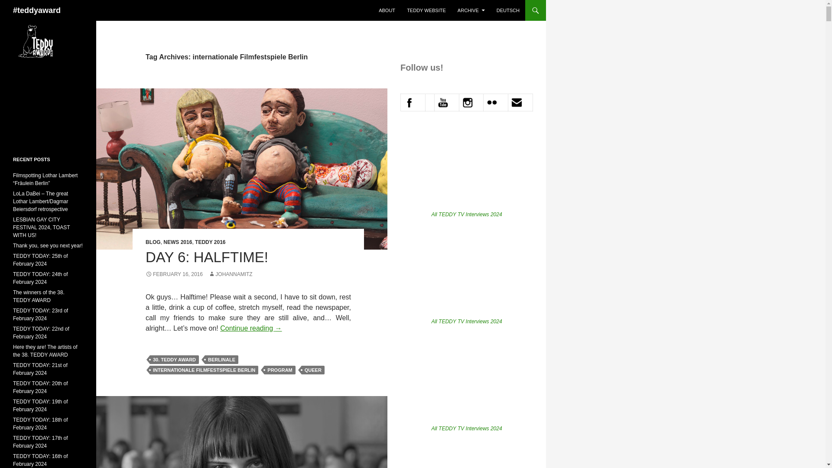 This screenshot has width=832, height=468. Describe the element at coordinates (178, 242) in the screenshot. I see `NEWS 2016` at that location.